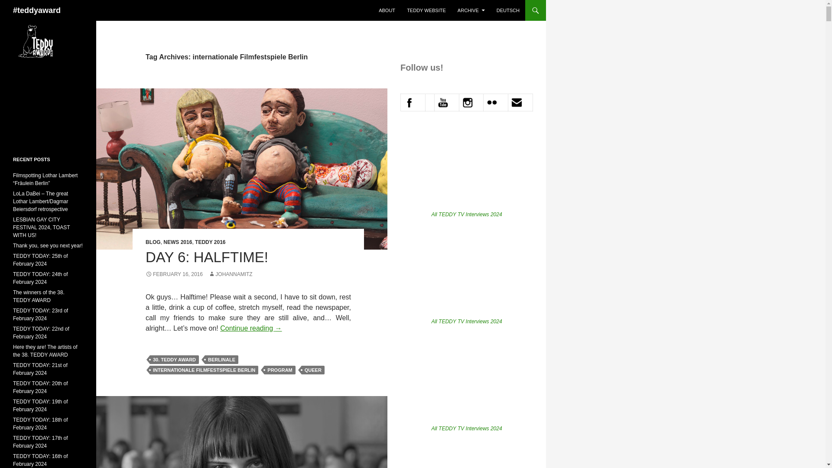 This screenshot has width=832, height=468. Describe the element at coordinates (178, 242) in the screenshot. I see `NEWS 2016` at that location.